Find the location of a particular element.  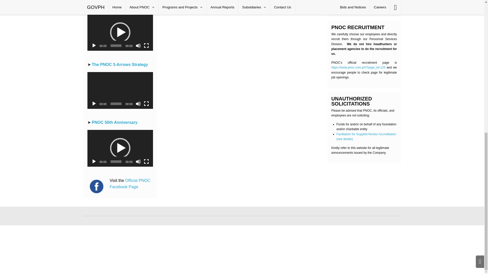

Fullscreen is located at coordinates (146, 46).